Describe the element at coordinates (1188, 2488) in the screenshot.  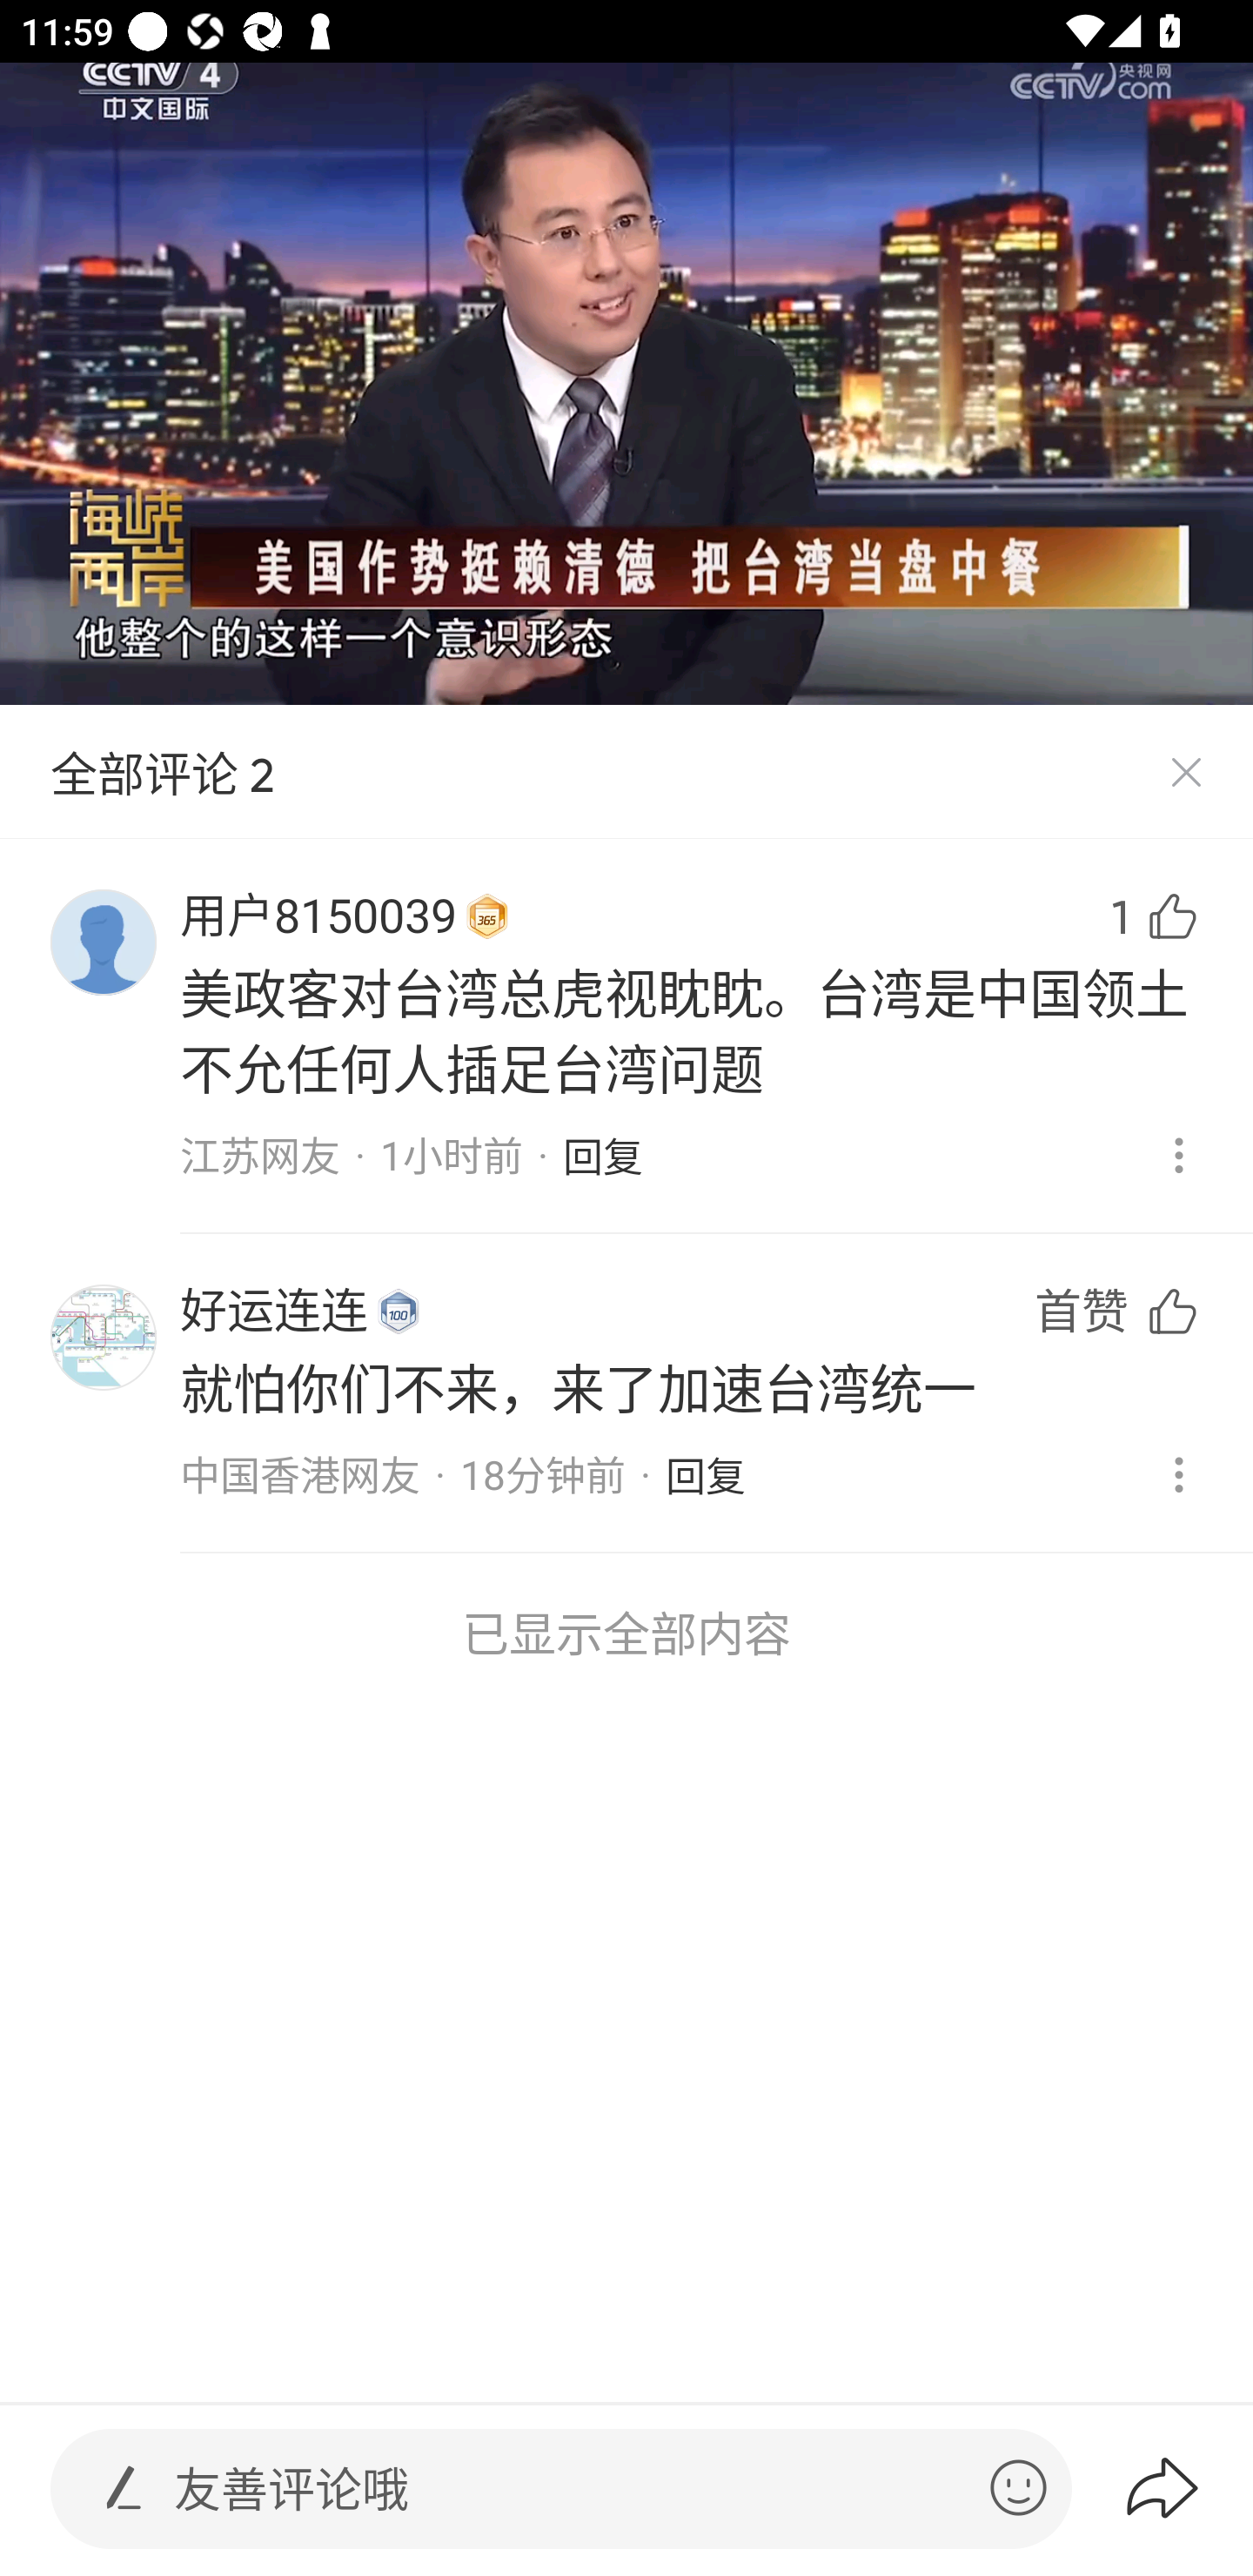
I see ` 分享` at that location.